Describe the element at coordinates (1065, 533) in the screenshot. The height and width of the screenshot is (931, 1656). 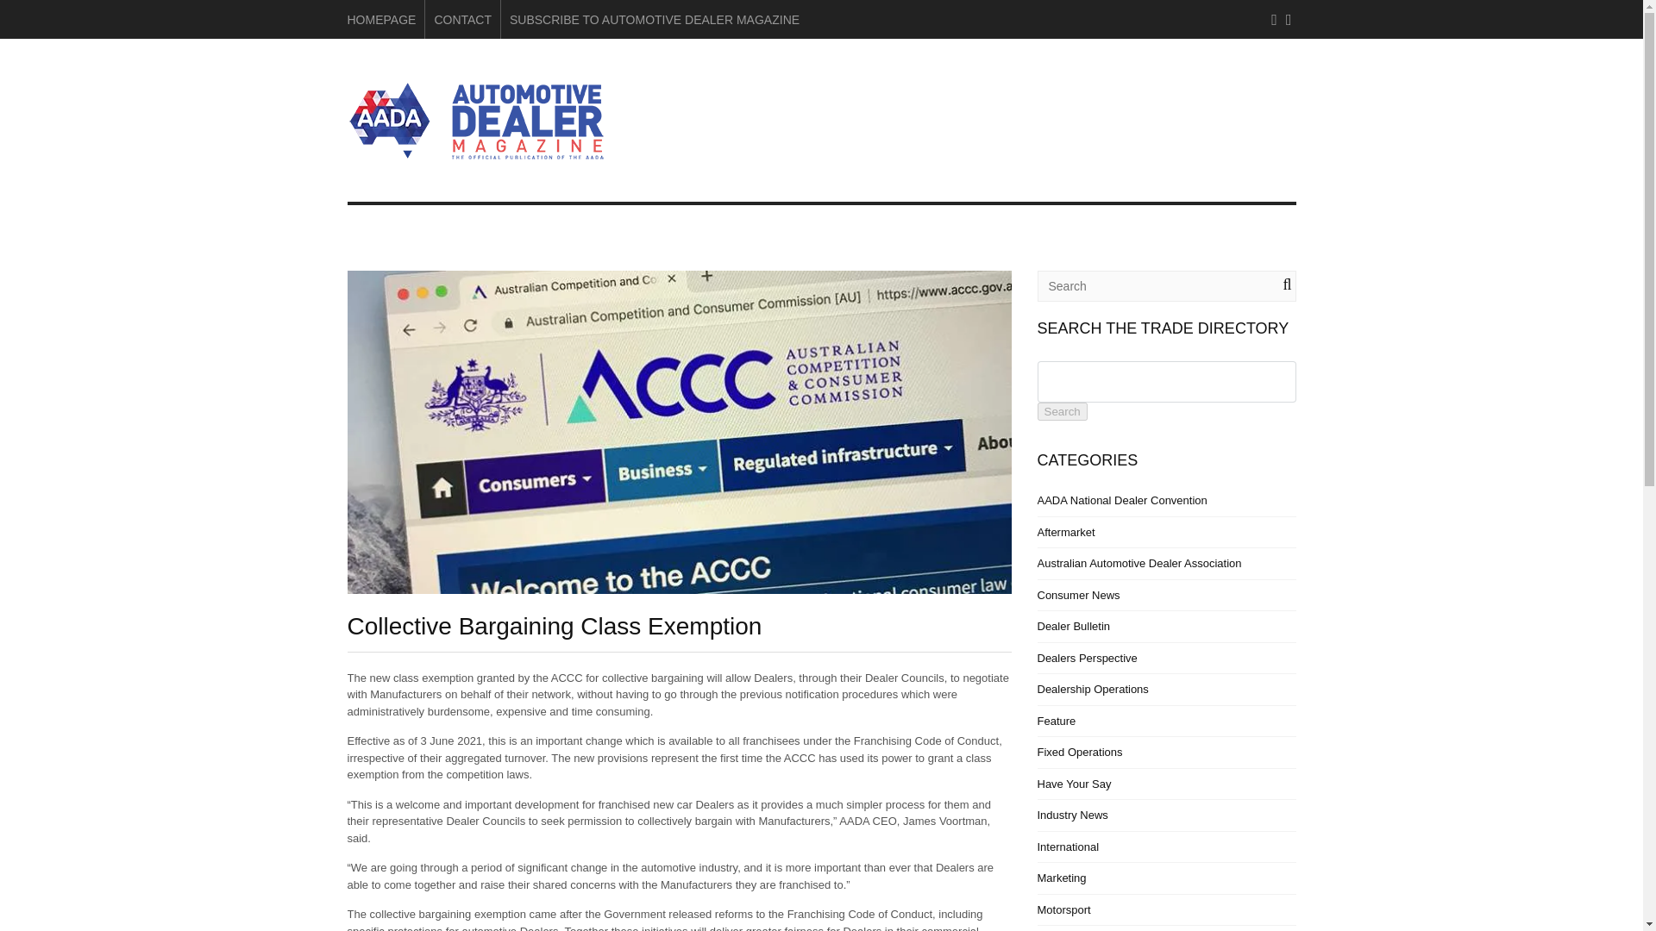
I see `Aftermarket` at that location.